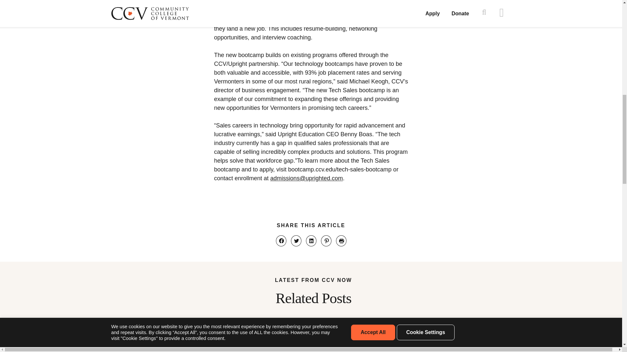 The height and width of the screenshot is (352, 627). Describe the element at coordinates (296, 241) in the screenshot. I see `Click to share on Twitter` at that location.